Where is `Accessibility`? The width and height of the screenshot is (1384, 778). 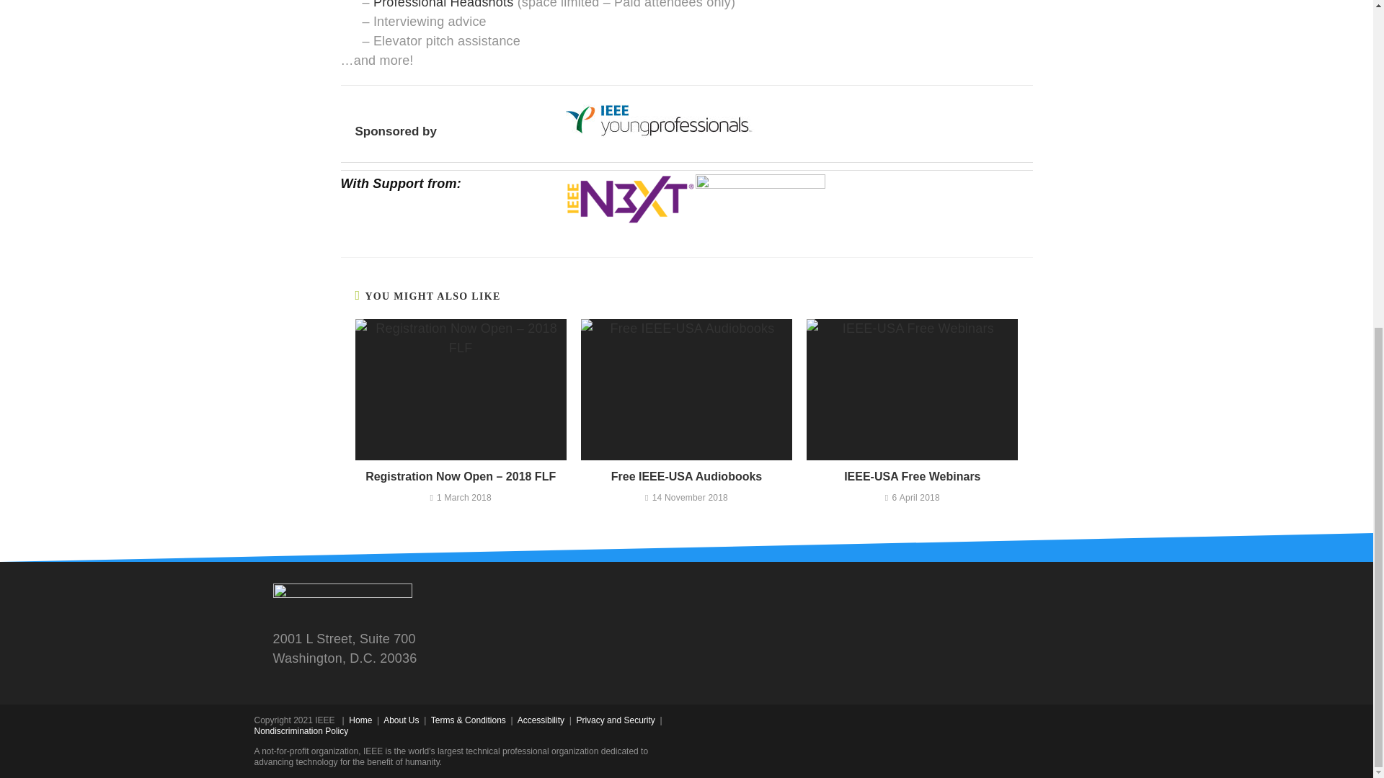
Accessibility is located at coordinates (541, 720).